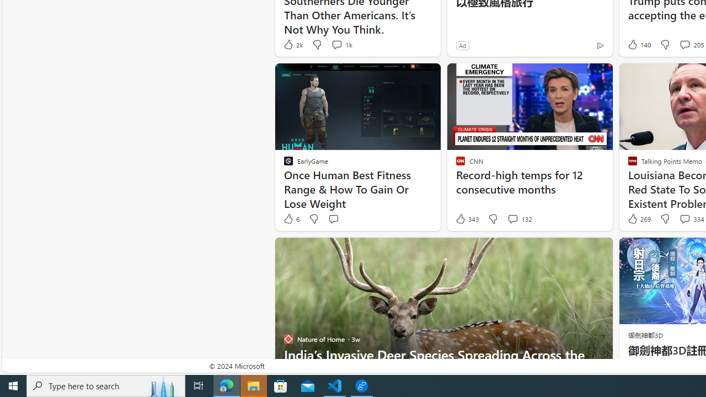 The height and width of the screenshot is (397, 706). I want to click on 343 Like, so click(467, 219).